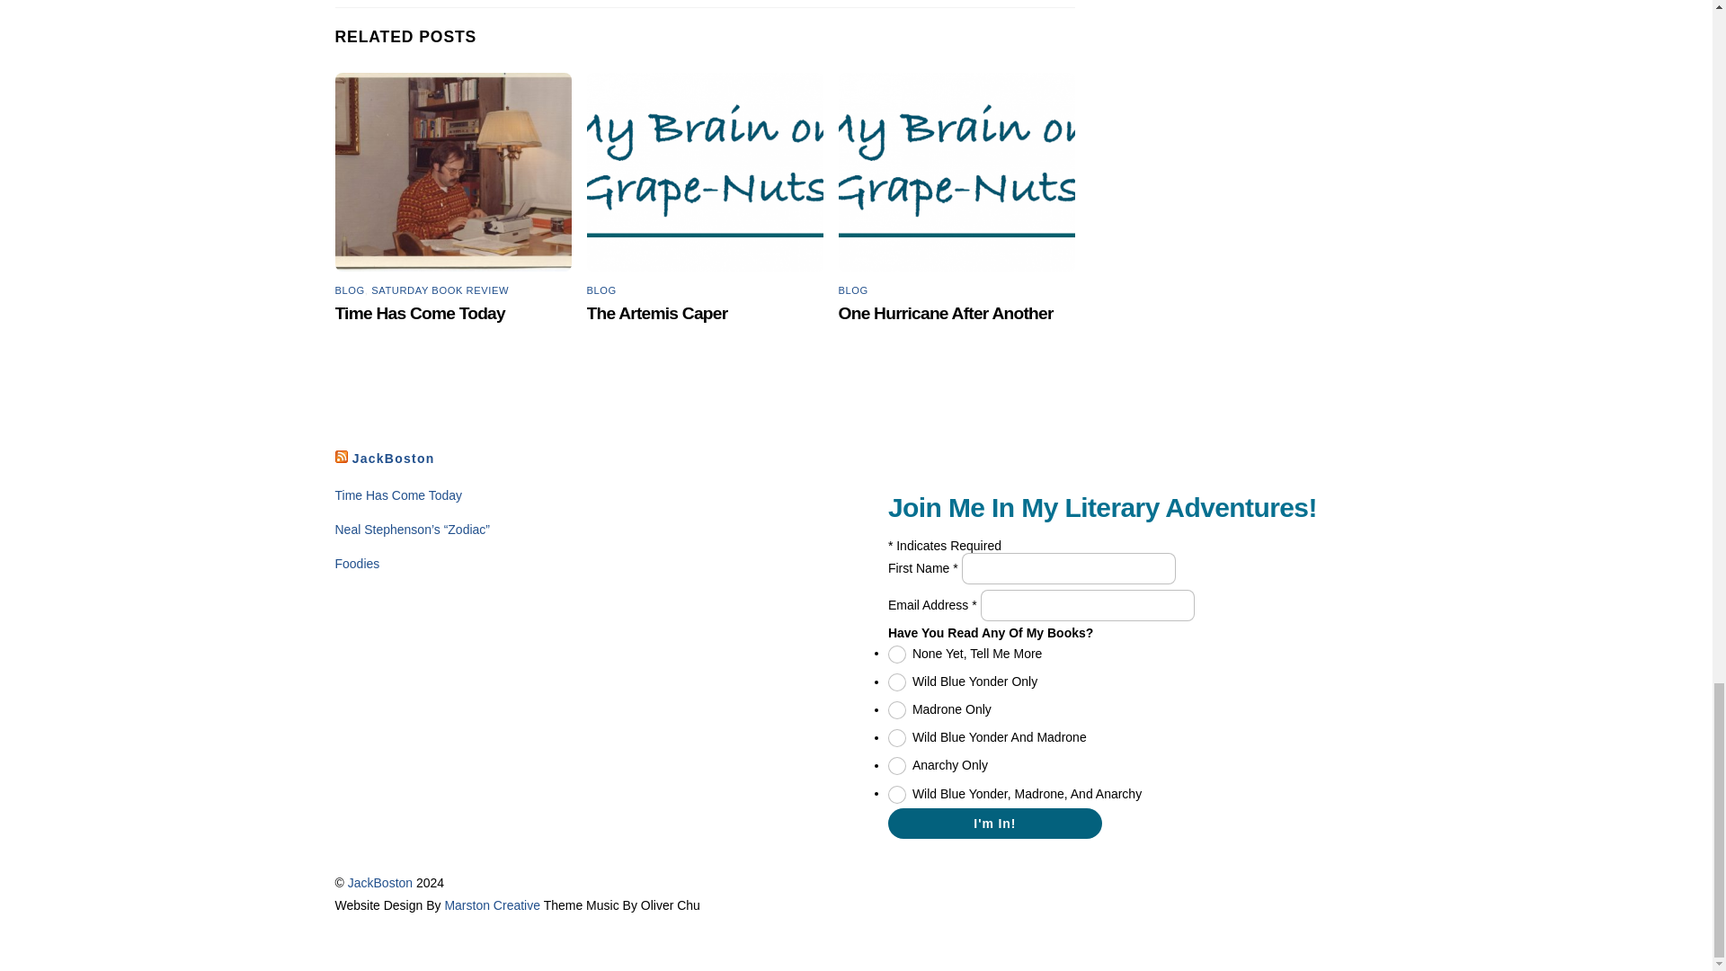 This screenshot has width=1726, height=971. What do you see at coordinates (491, 905) in the screenshot?
I see `Marston Creative` at bounding box center [491, 905].